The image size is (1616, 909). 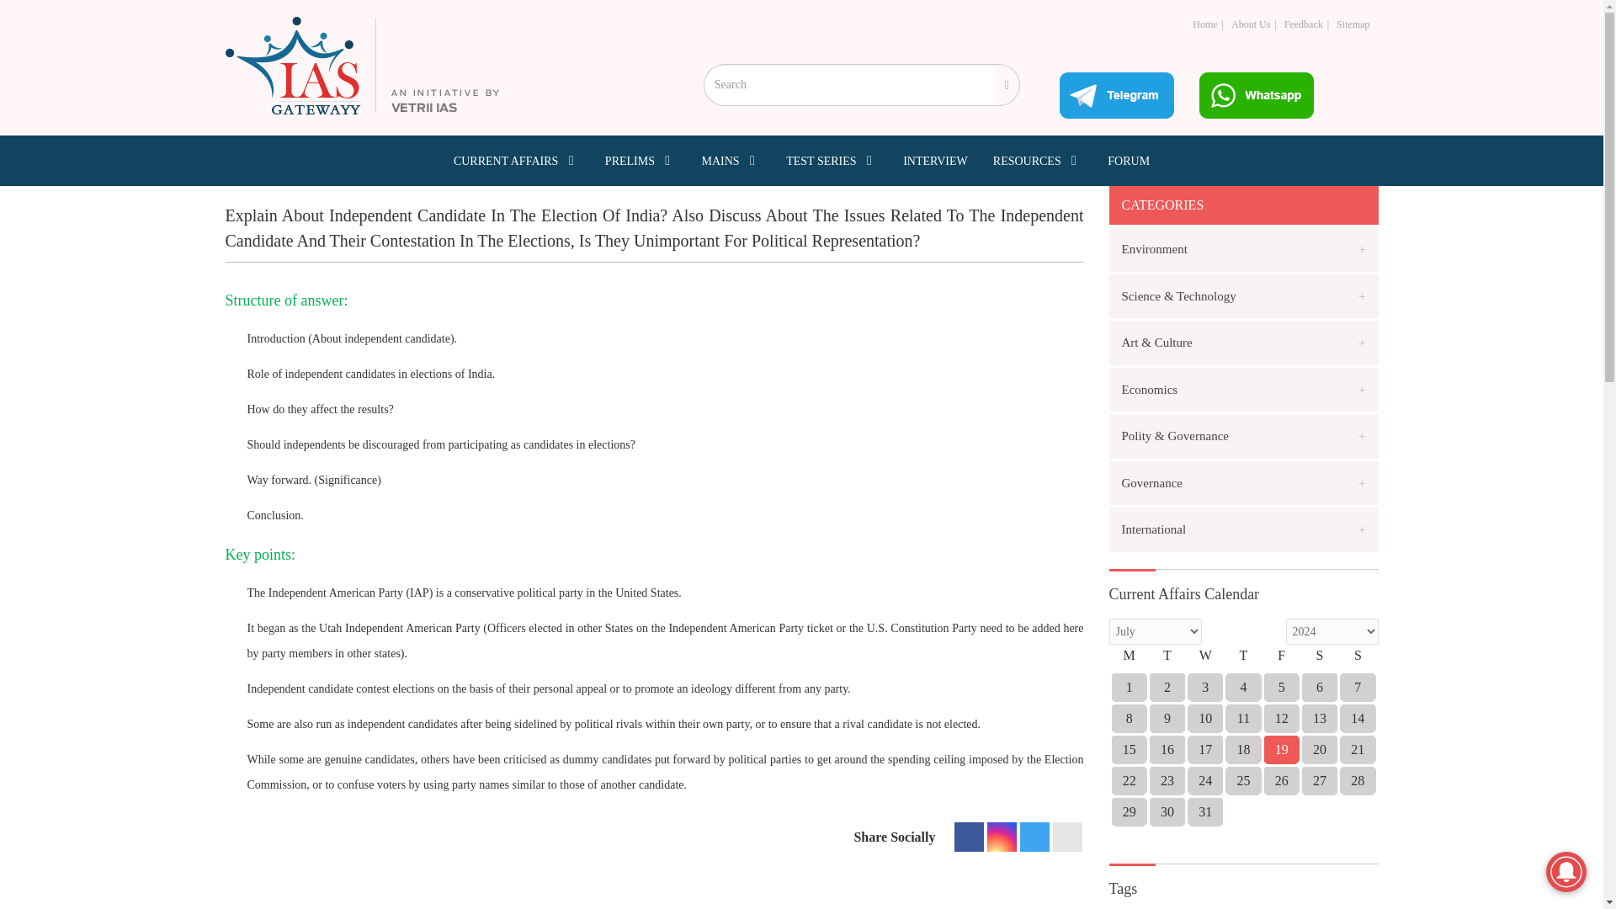 What do you see at coordinates (1205, 660) in the screenshot?
I see `Wednesday` at bounding box center [1205, 660].